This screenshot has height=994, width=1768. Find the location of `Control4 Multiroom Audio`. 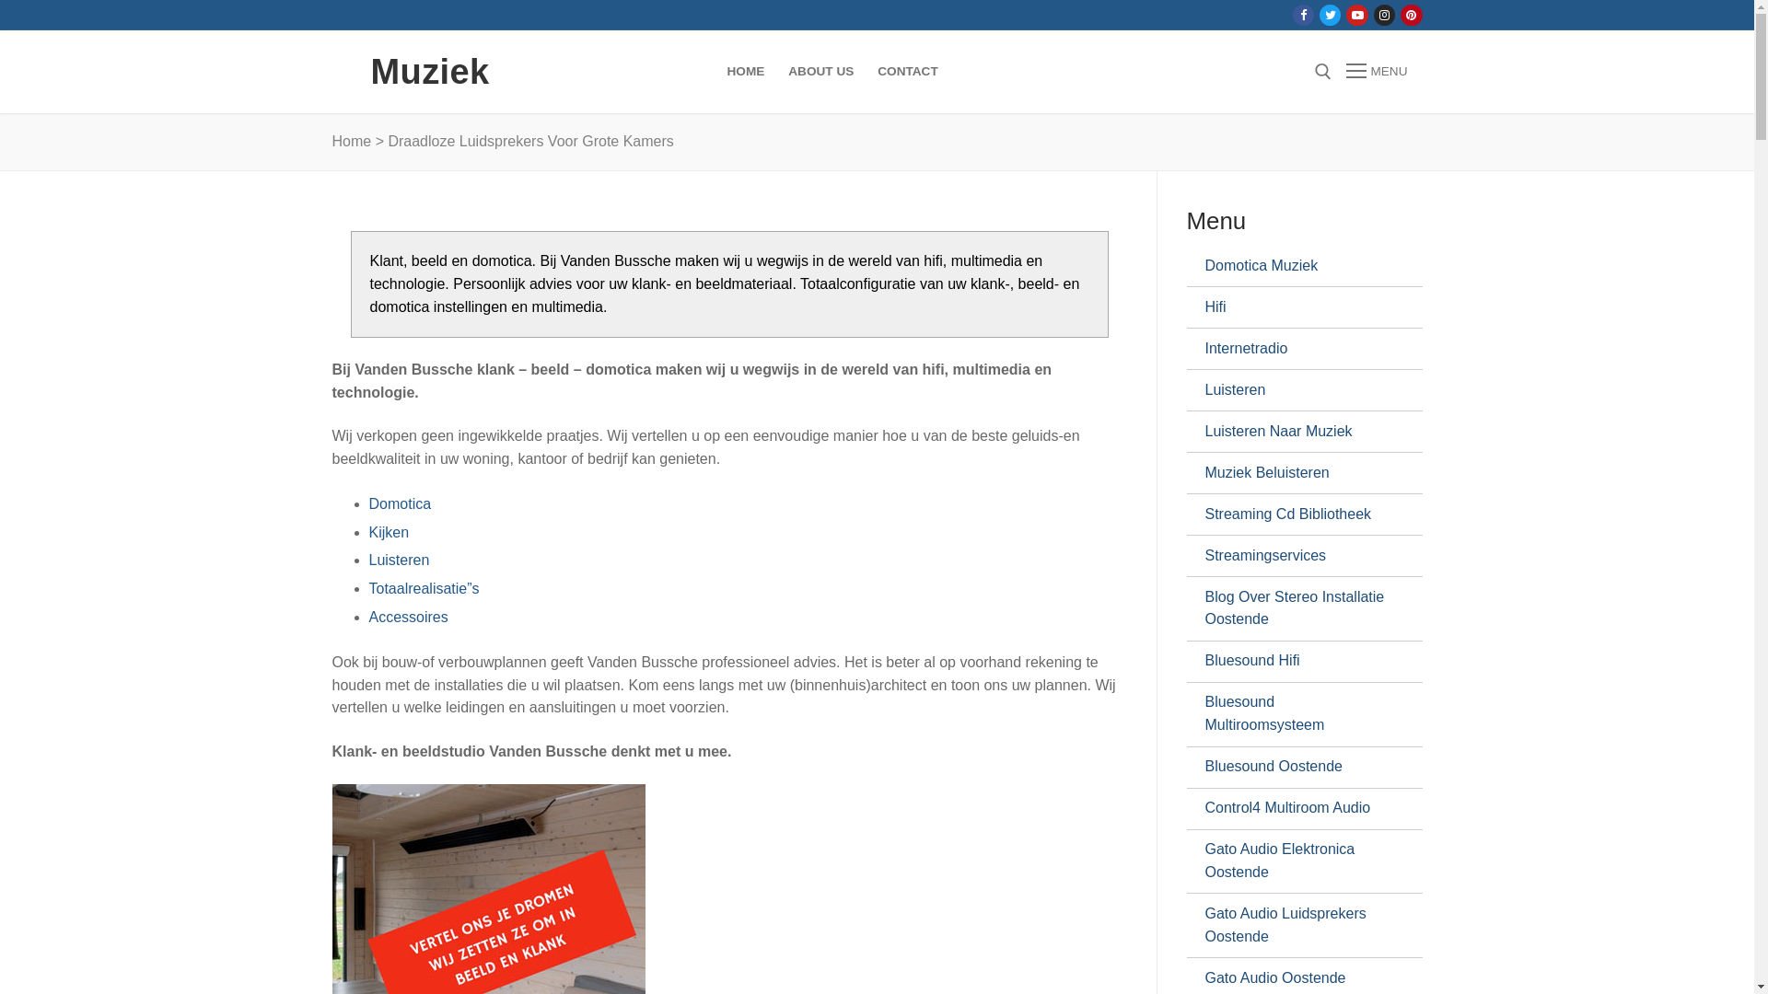

Control4 Multiroom Audio is located at coordinates (1297, 809).